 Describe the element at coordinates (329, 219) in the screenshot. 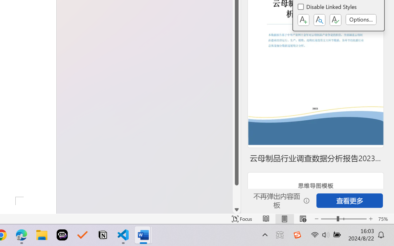

I see `Zoom Out` at that location.